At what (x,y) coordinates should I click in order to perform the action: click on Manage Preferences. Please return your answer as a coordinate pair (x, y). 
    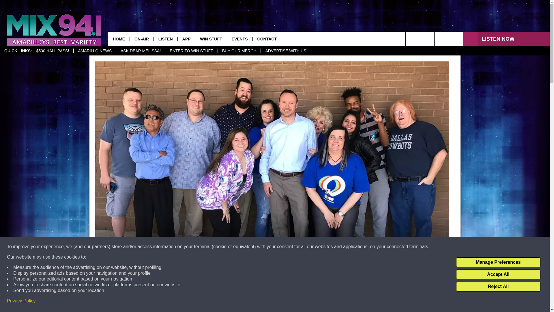
    Looking at the image, I should click on (498, 262).